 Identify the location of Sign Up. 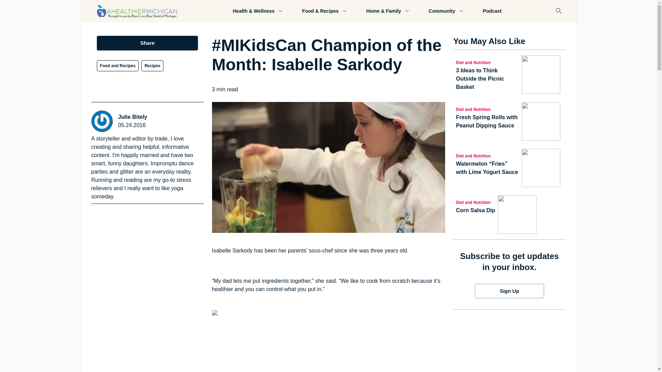
(509, 291).